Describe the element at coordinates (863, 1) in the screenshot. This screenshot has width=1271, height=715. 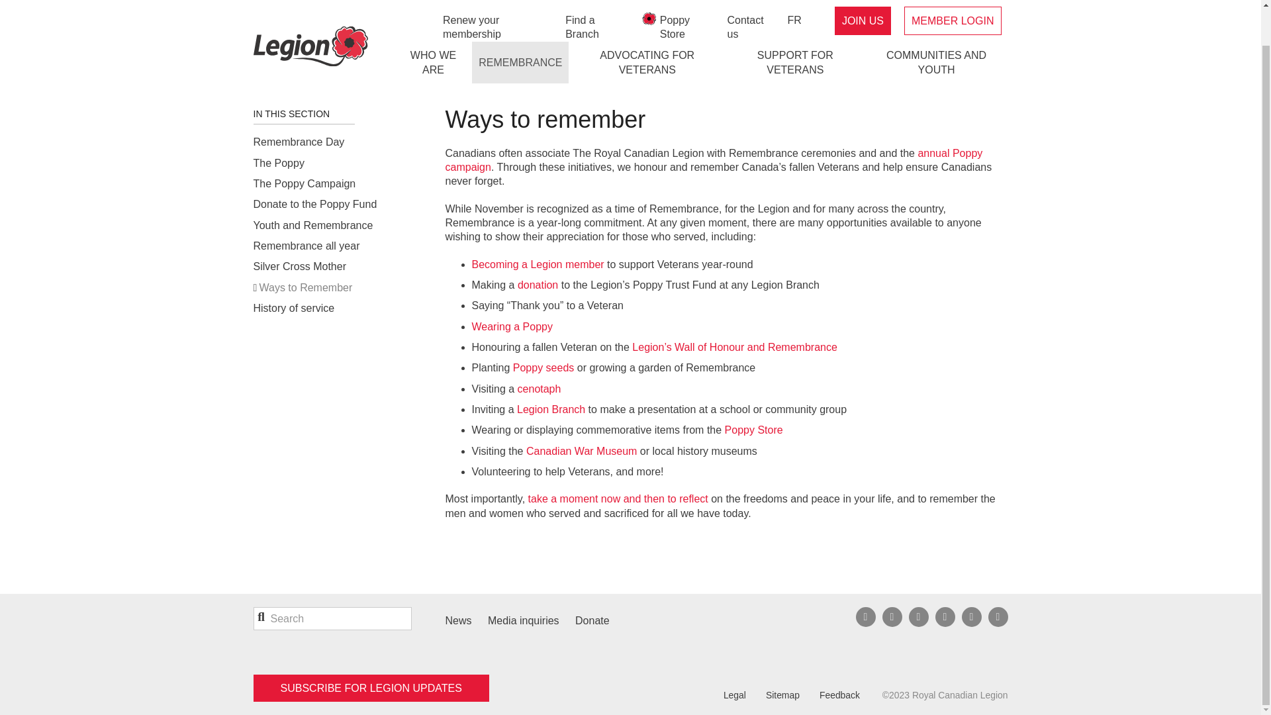
I see `JOIN US` at that location.